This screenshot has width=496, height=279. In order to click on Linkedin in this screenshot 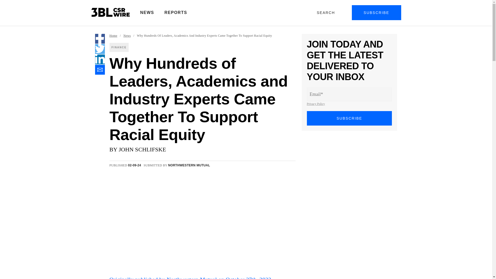, I will do `click(100, 59)`.